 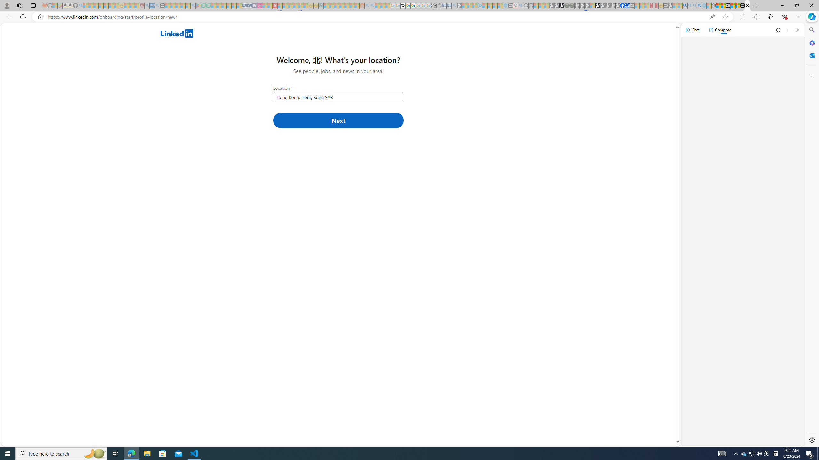 I want to click on Bing AI - Search, so click(x=685, y=5).